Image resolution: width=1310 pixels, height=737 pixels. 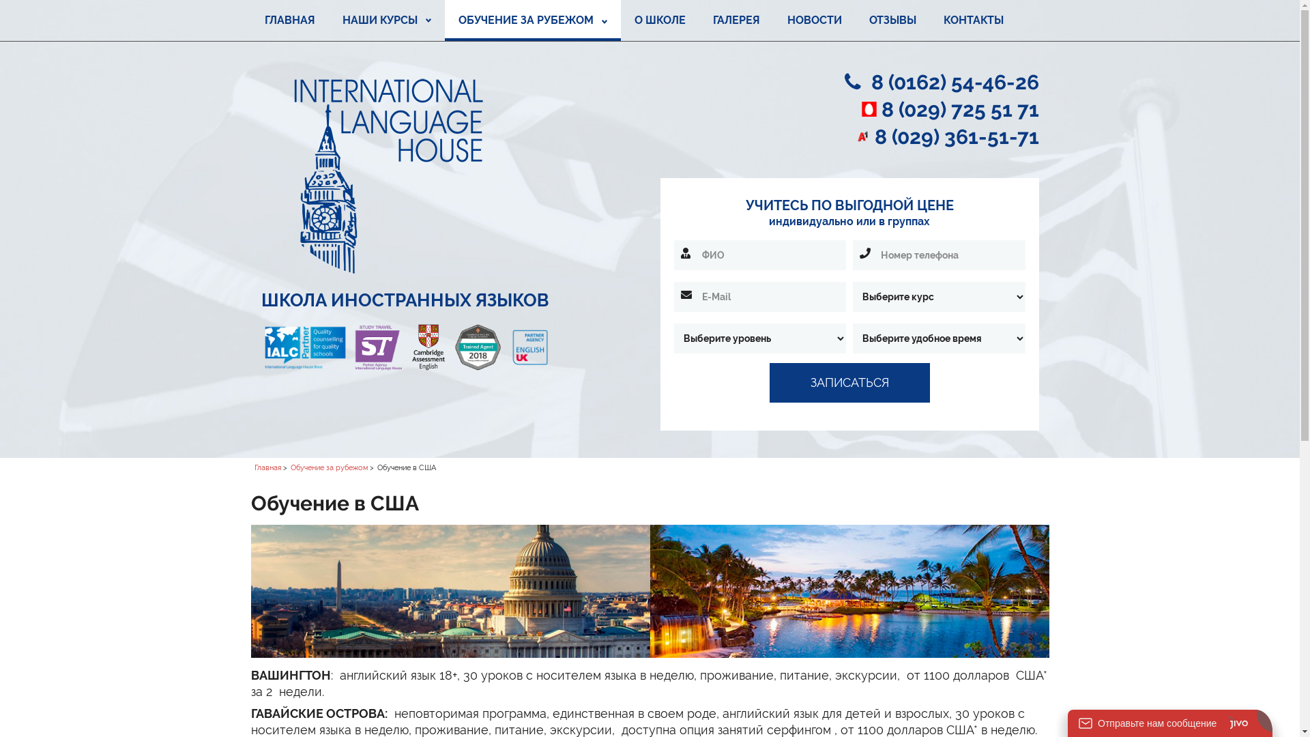 I want to click on 8 (029) 725 51 71, so click(x=961, y=109).